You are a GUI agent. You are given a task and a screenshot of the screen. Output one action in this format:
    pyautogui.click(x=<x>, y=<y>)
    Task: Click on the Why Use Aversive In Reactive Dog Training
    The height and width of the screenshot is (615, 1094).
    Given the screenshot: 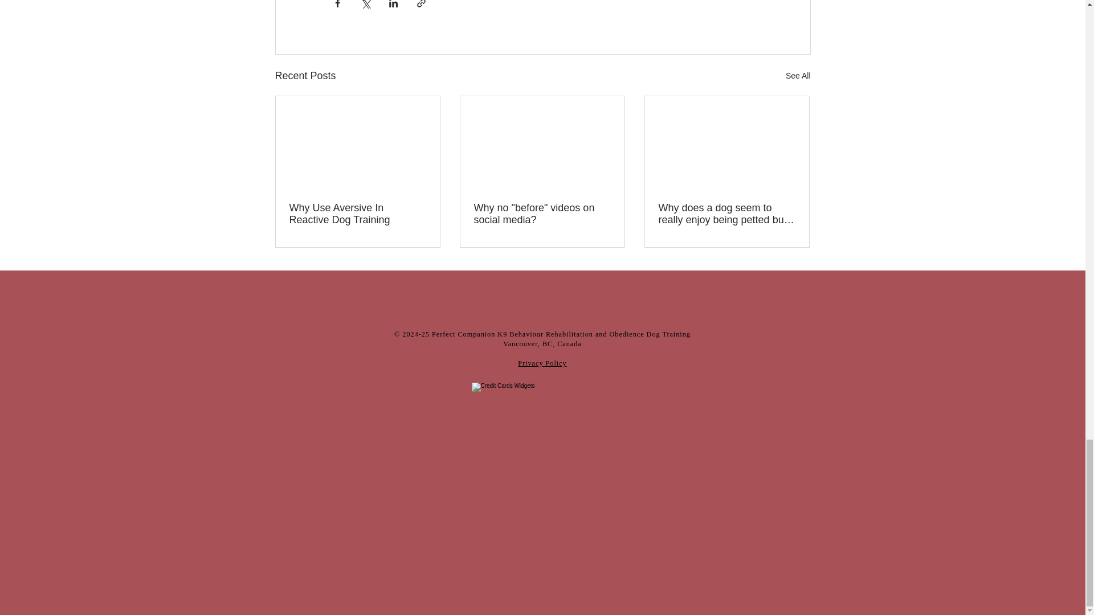 What is the action you would take?
    pyautogui.click(x=358, y=214)
    